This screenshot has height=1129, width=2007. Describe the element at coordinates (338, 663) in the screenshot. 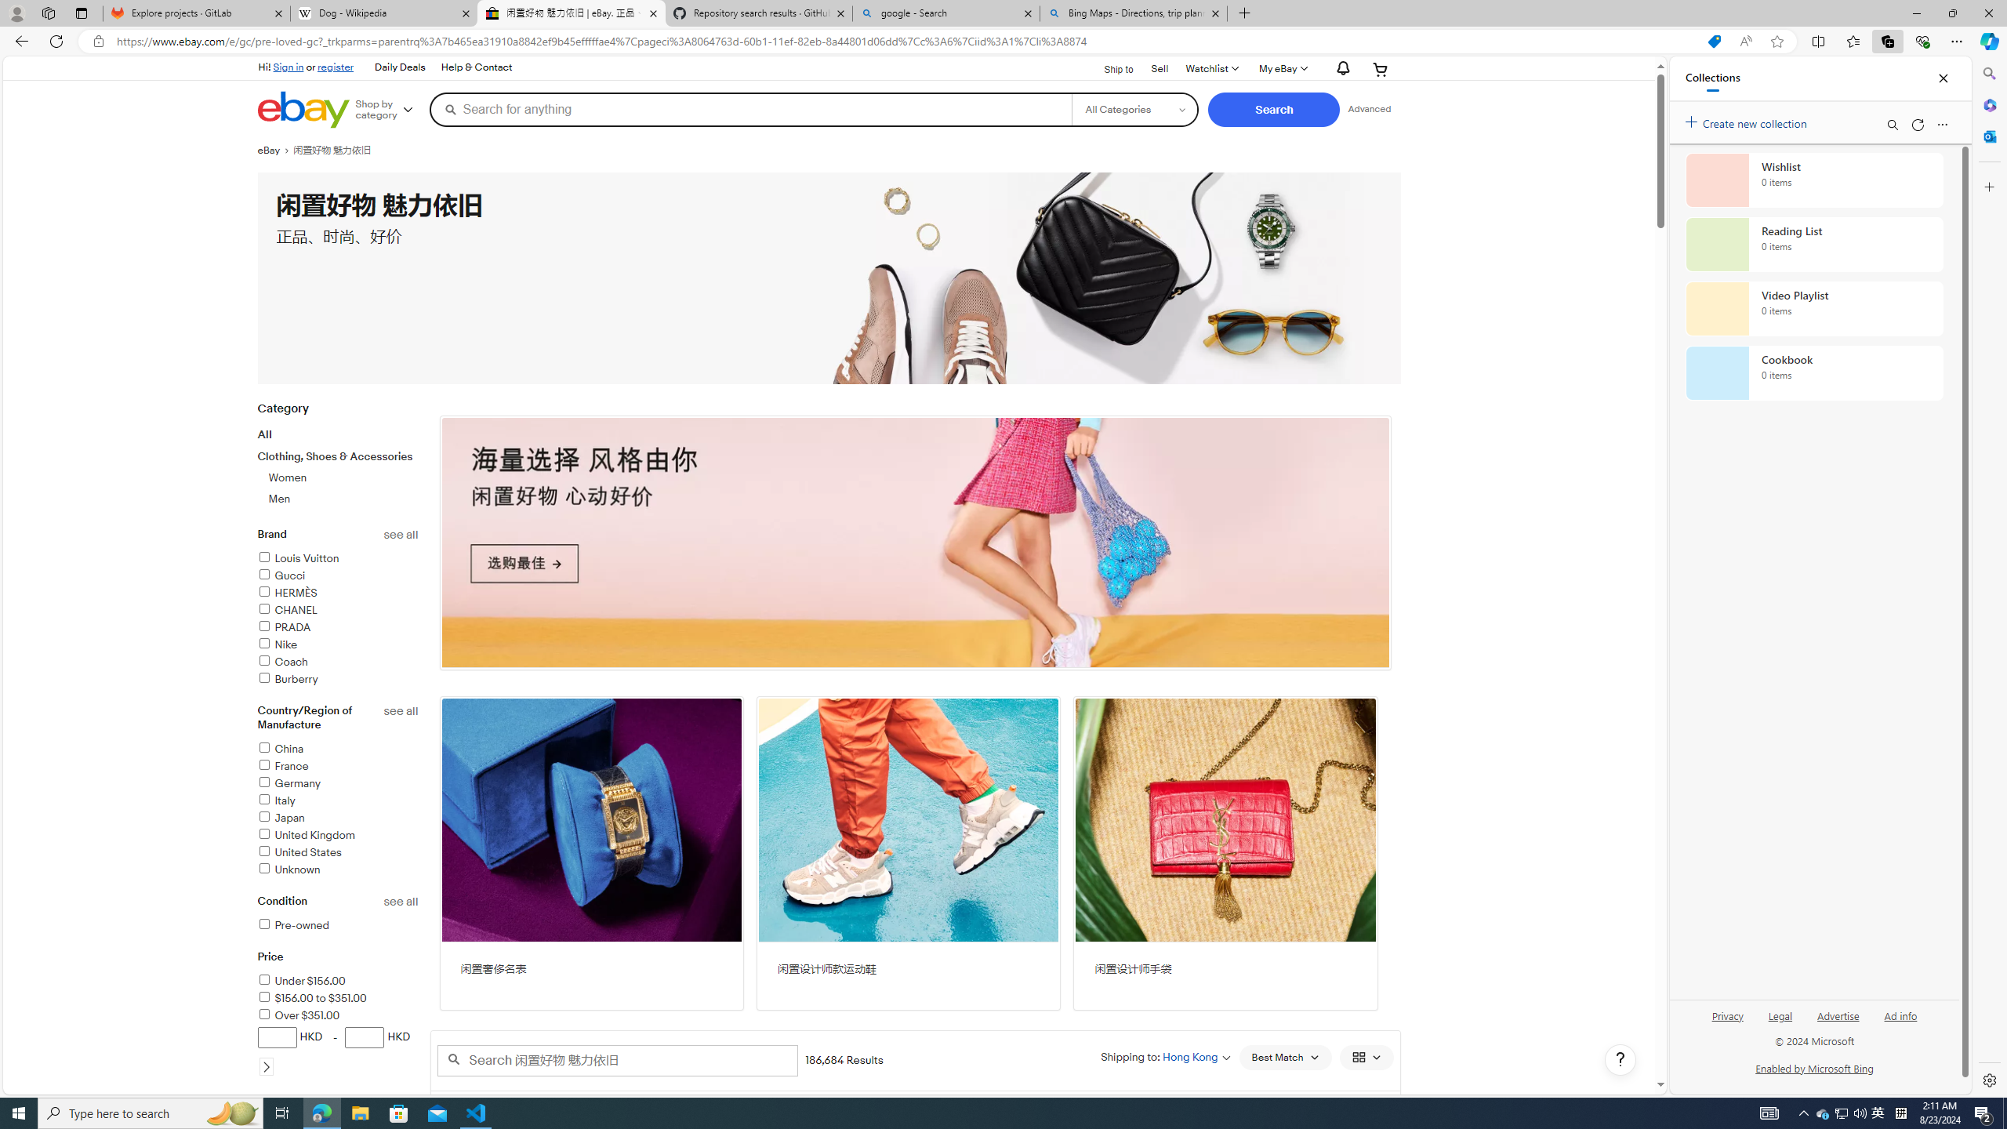

I see `Coach` at that location.